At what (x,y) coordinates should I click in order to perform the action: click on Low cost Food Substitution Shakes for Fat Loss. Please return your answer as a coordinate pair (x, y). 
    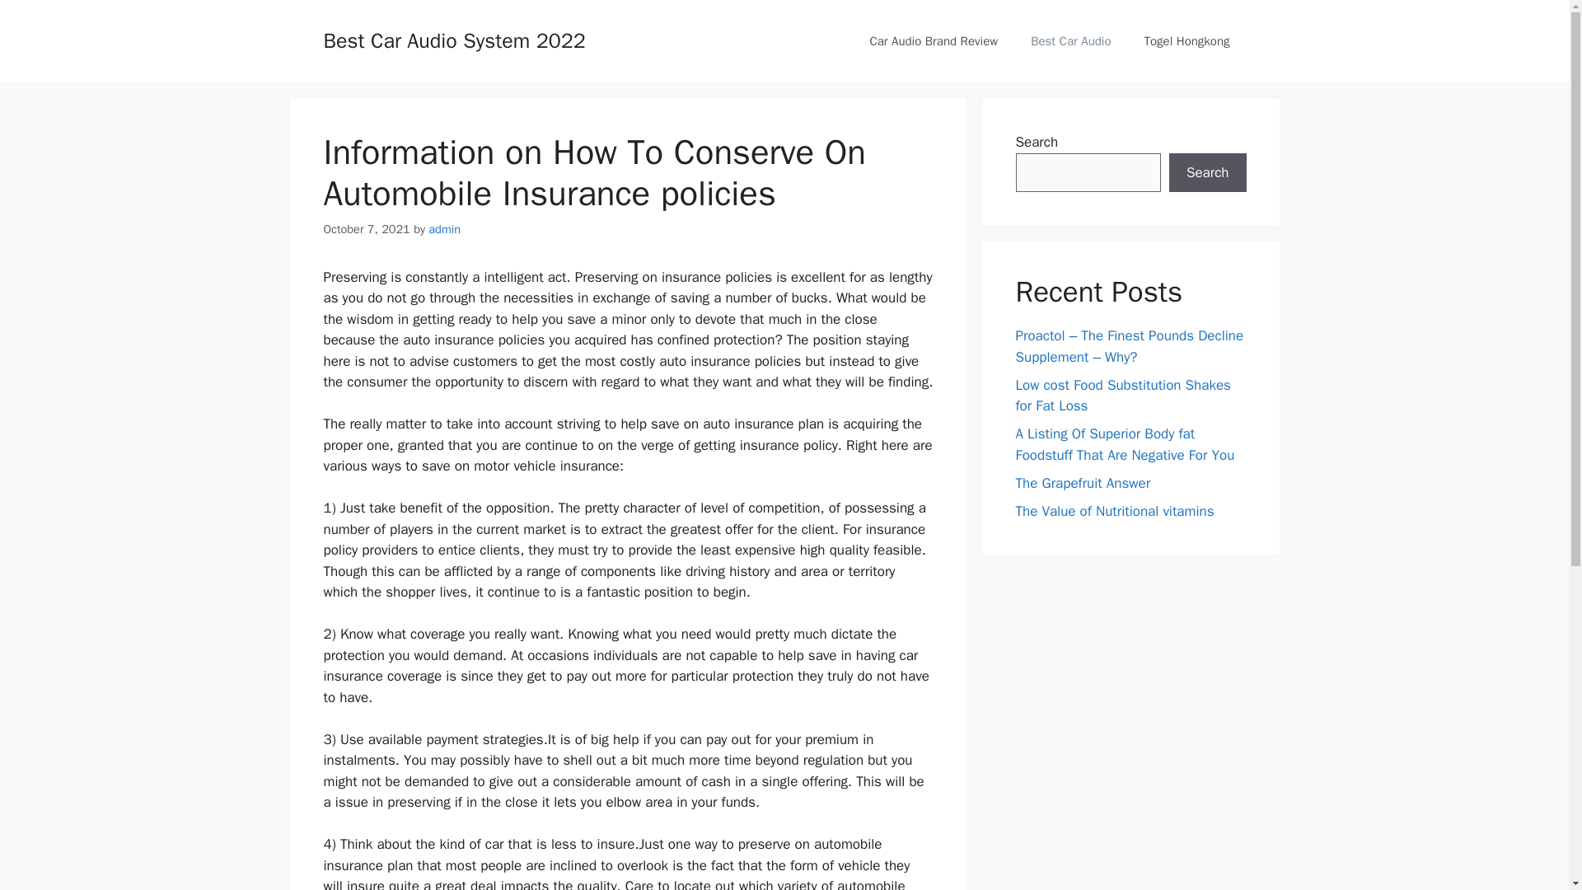
    Looking at the image, I should click on (1122, 395).